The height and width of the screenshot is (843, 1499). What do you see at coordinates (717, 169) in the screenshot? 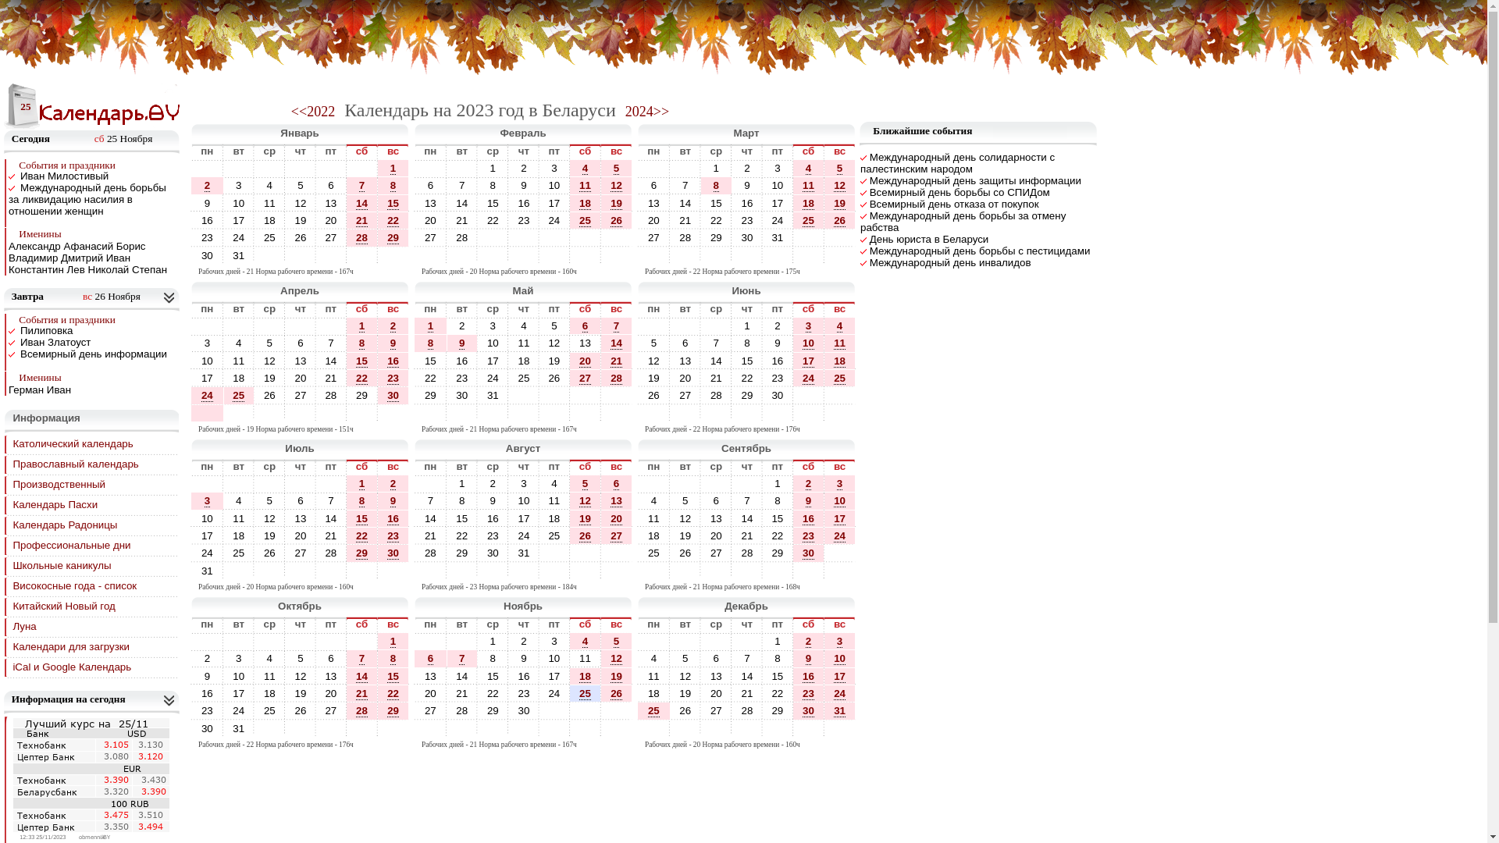
I see `1` at bounding box center [717, 169].